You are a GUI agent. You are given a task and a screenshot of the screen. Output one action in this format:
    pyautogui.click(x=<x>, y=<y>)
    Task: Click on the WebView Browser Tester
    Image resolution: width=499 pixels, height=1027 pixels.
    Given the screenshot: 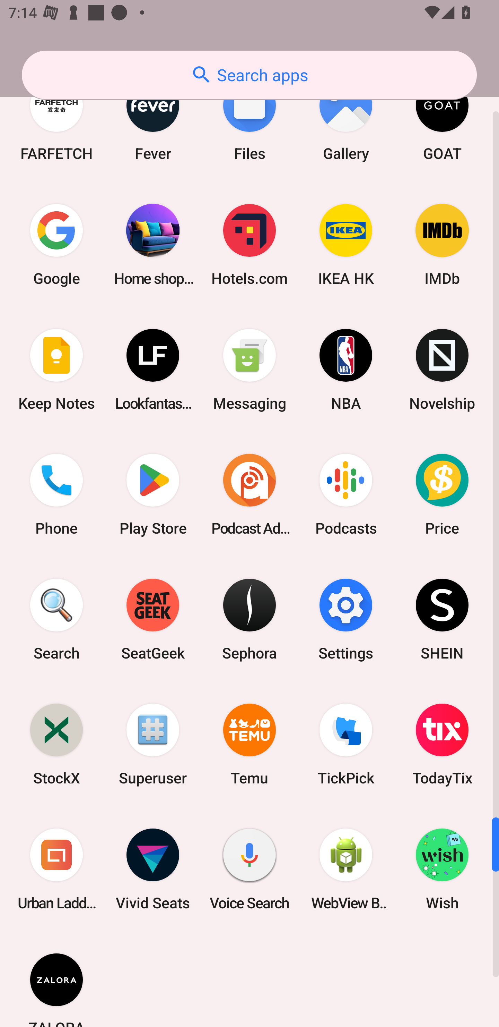 What is the action you would take?
    pyautogui.click(x=346, y=869)
    